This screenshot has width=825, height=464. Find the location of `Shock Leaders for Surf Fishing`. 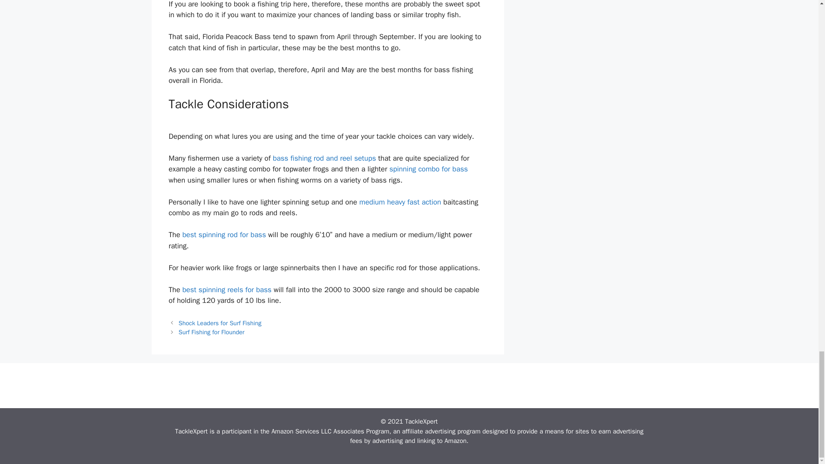

Shock Leaders for Surf Fishing is located at coordinates (220, 323).